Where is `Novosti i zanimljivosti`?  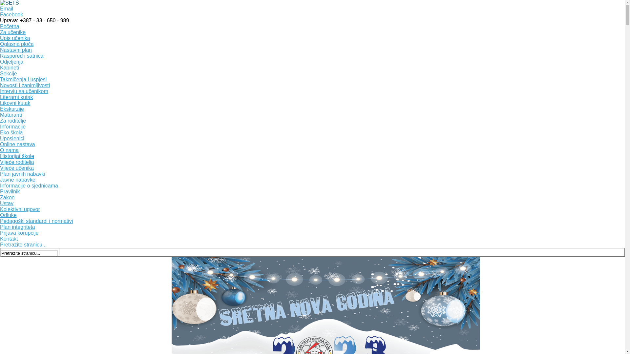 Novosti i zanimljivosti is located at coordinates (25, 85).